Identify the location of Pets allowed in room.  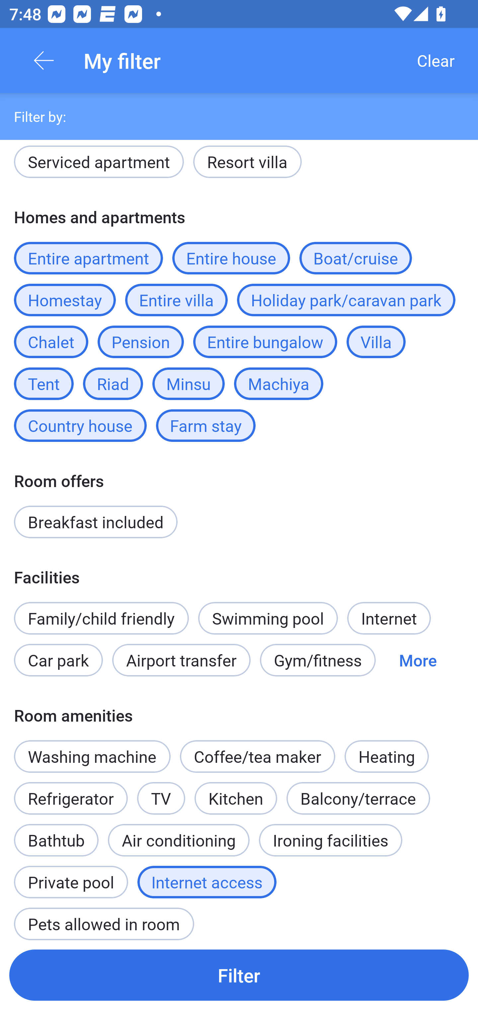
(104, 918).